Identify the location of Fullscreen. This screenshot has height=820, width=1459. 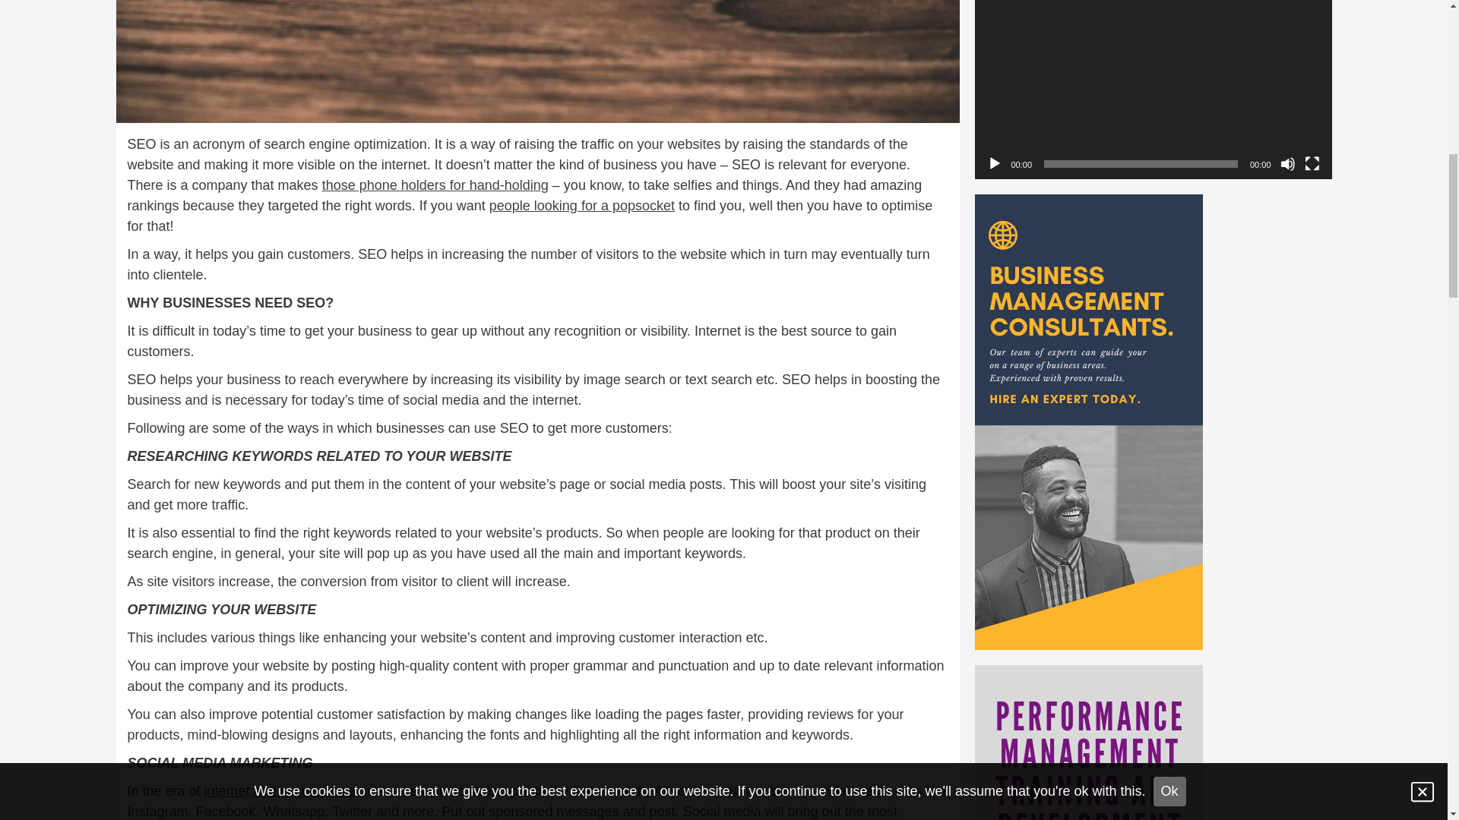
(1312, 164).